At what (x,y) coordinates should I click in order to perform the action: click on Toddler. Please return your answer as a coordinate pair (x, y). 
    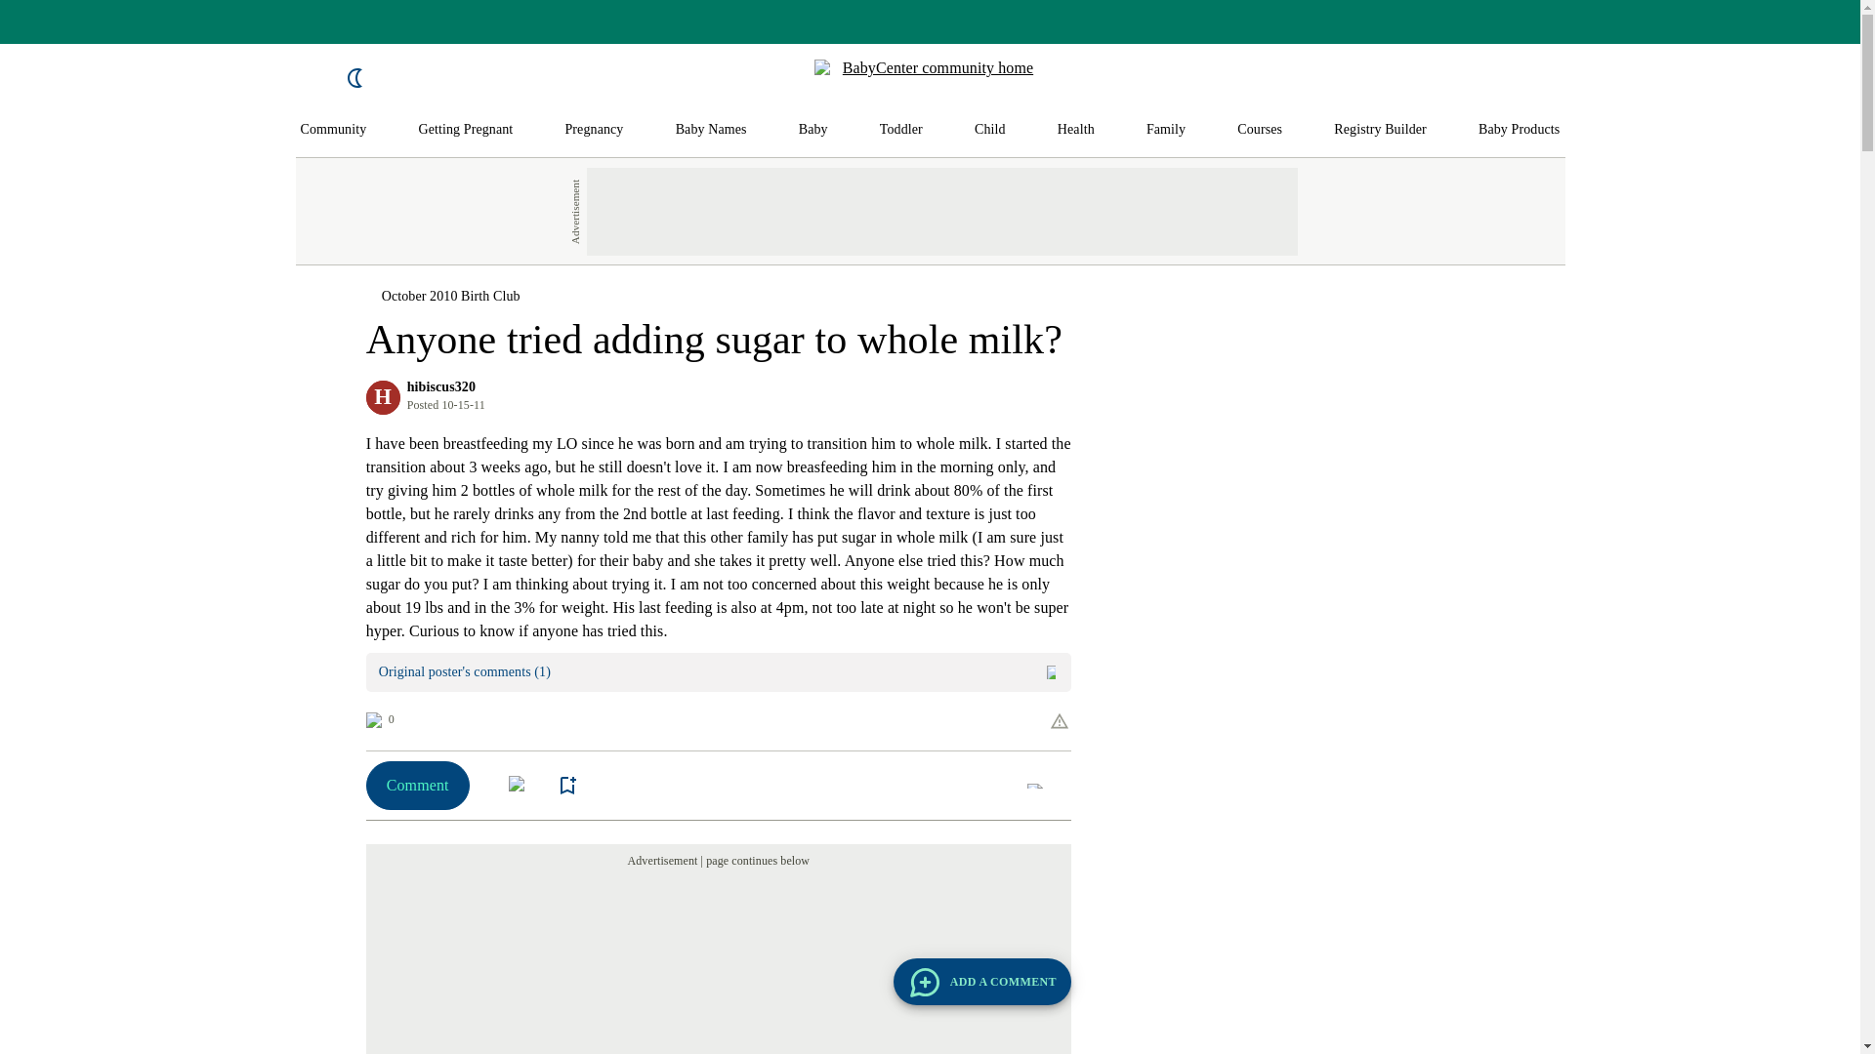
    Looking at the image, I should click on (900, 130).